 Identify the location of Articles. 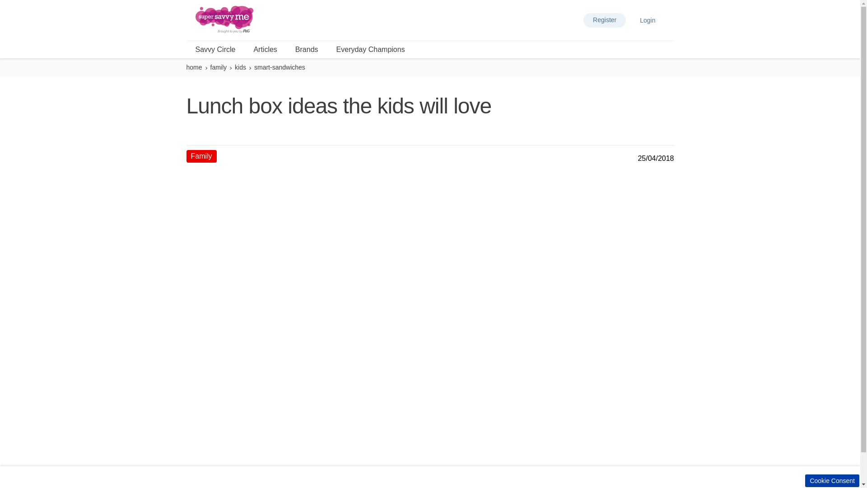
(265, 50).